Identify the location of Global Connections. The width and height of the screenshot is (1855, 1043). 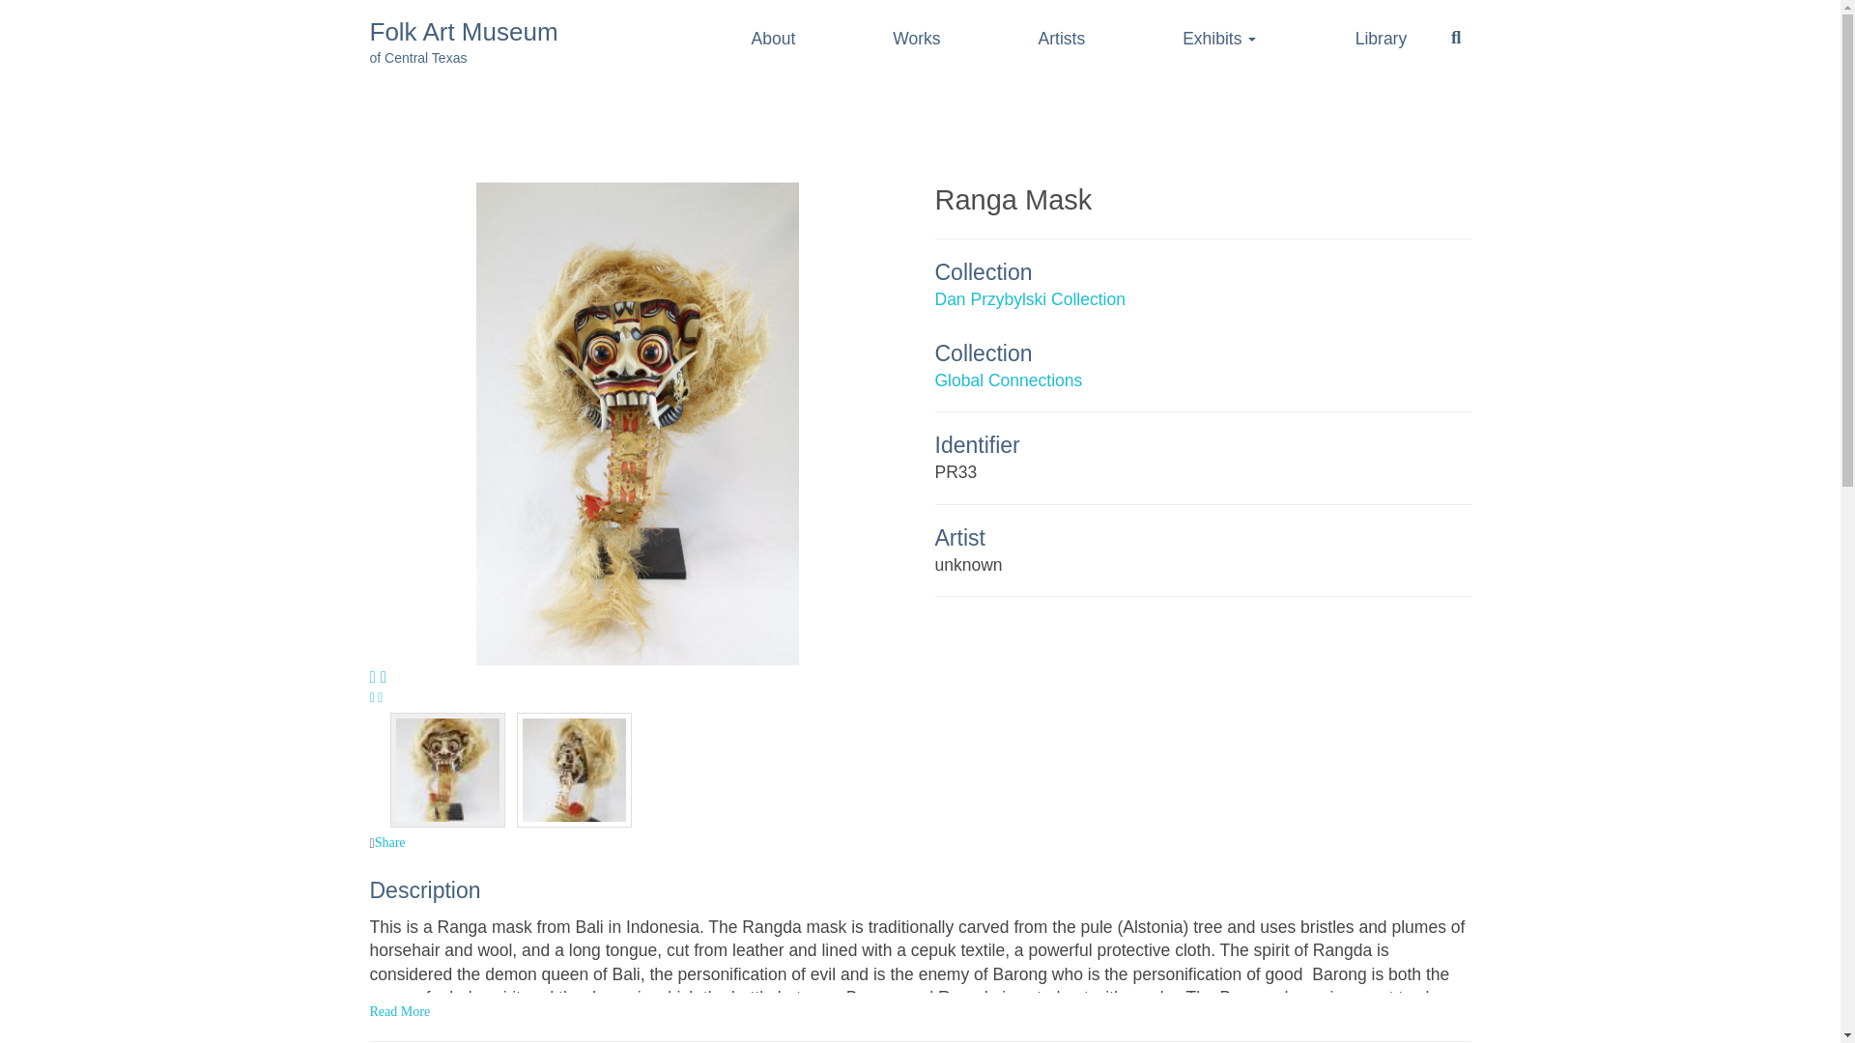
(464, 42).